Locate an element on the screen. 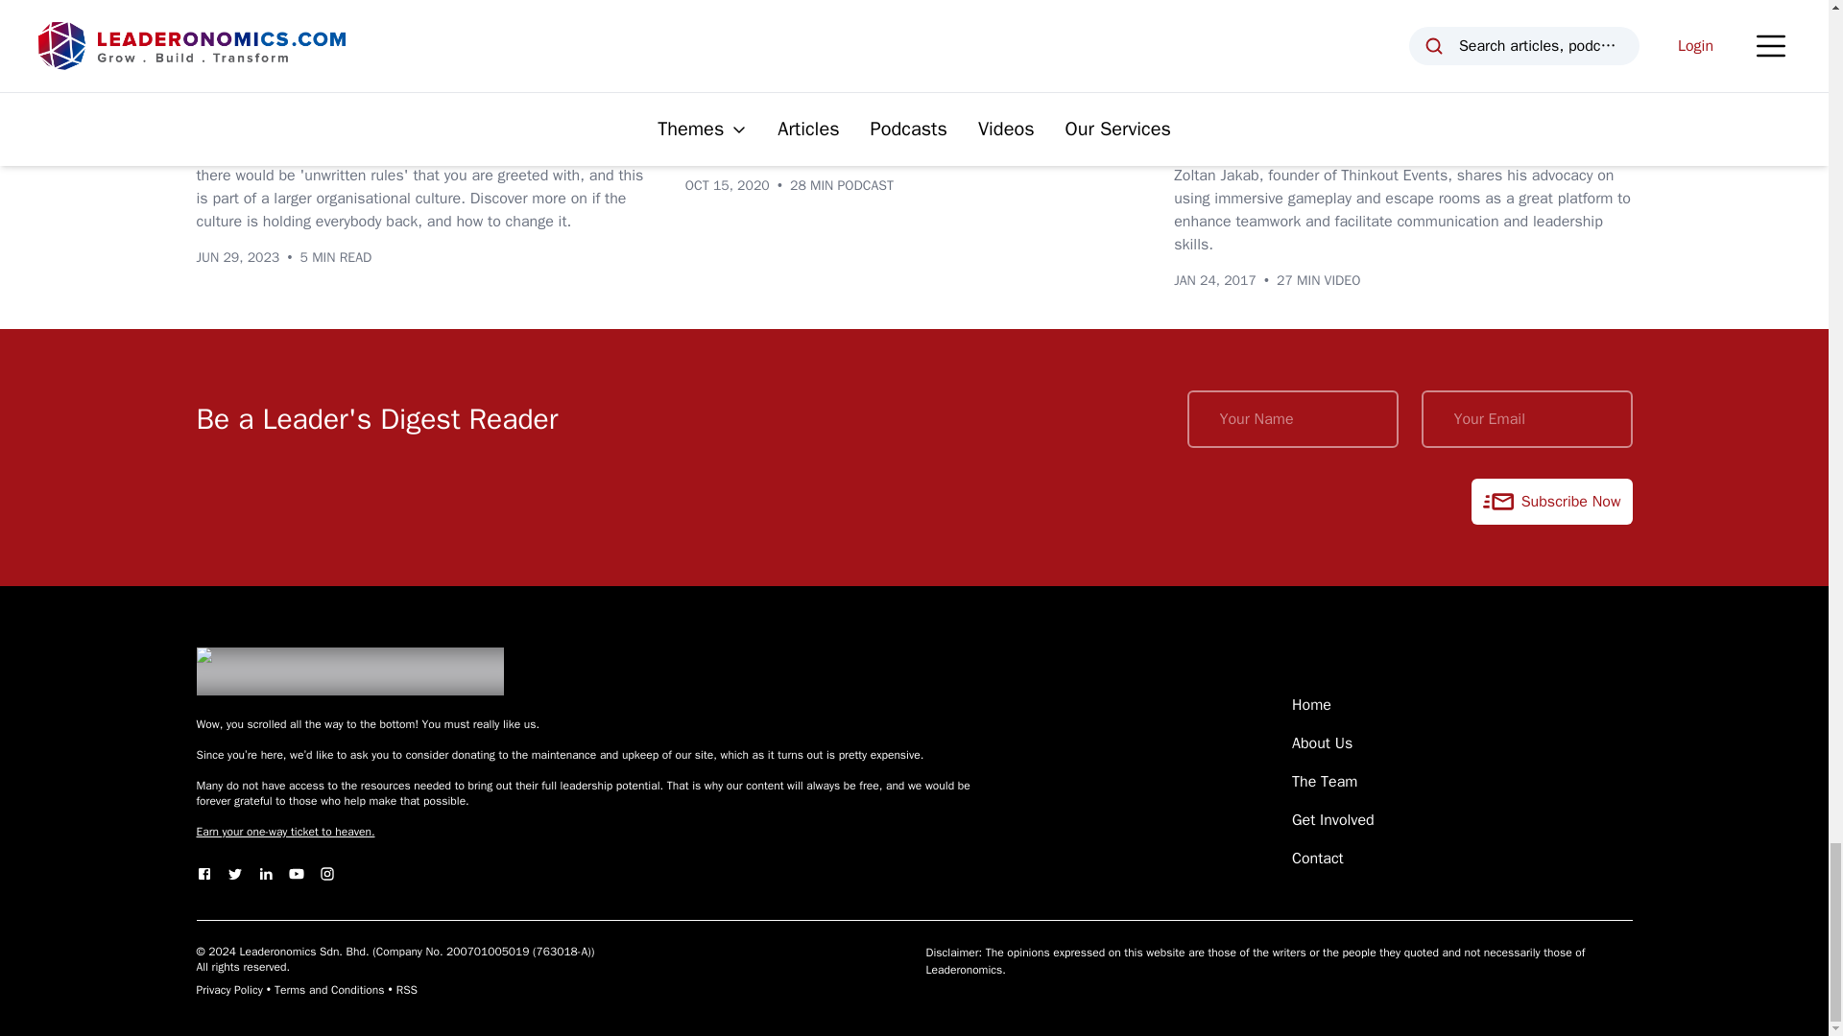  Podcast is located at coordinates (725, 71).